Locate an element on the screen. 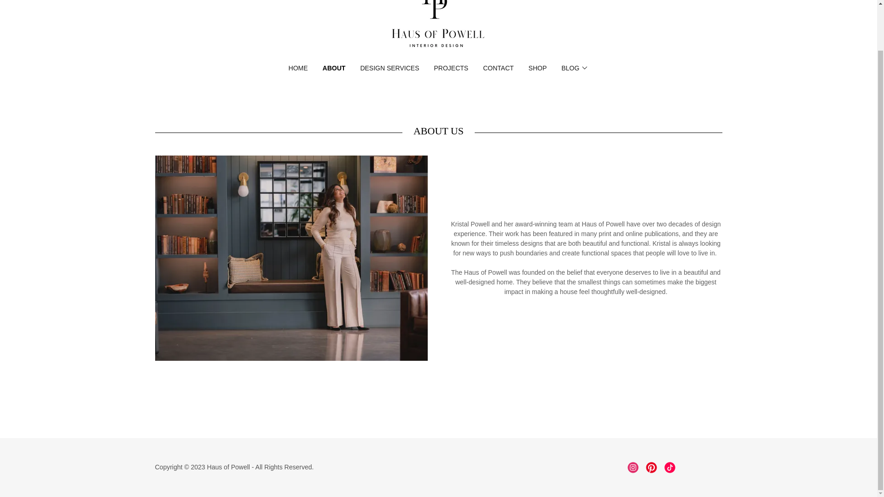 The image size is (884, 497). ABOUT is located at coordinates (334, 68).